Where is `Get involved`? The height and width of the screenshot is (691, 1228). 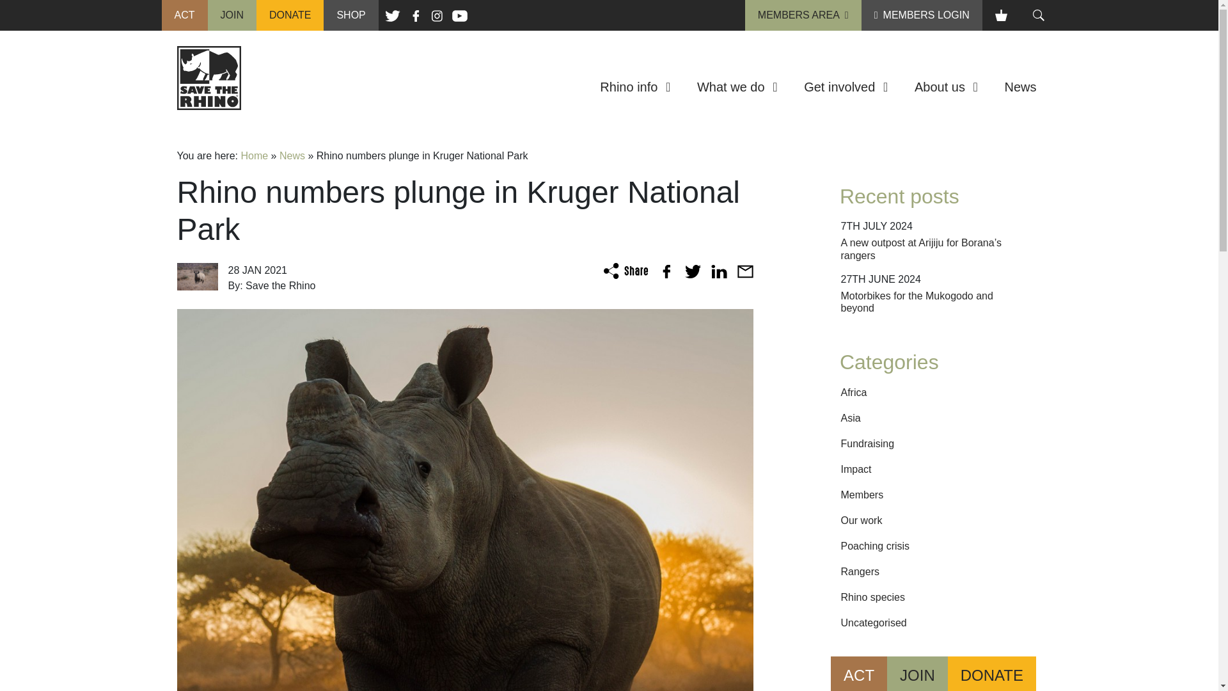 Get involved is located at coordinates (846, 87).